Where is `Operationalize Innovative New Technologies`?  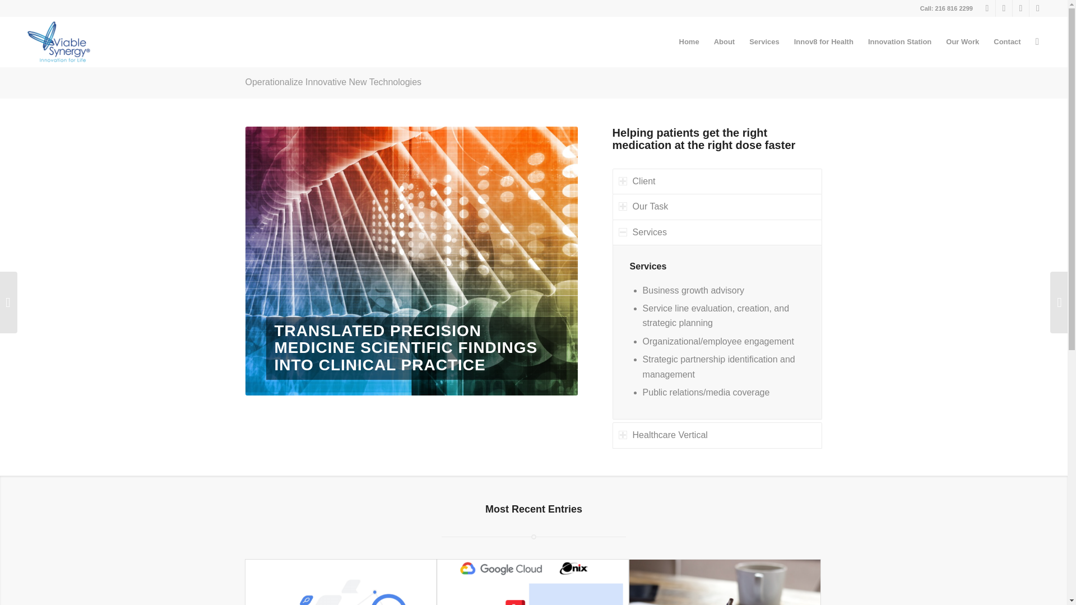 Operationalize Innovative New Technologies is located at coordinates (333, 82).